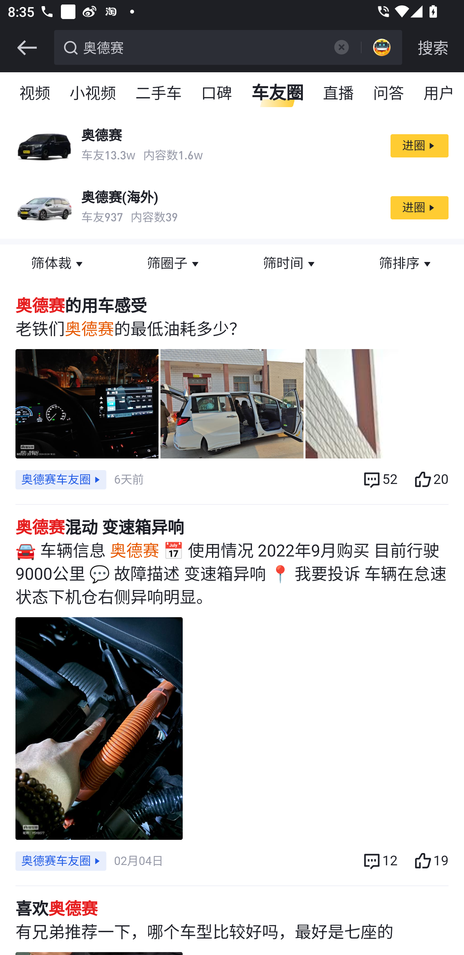  What do you see at coordinates (406, 264) in the screenshot?
I see `筛排序` at bounding box center [406, 264].